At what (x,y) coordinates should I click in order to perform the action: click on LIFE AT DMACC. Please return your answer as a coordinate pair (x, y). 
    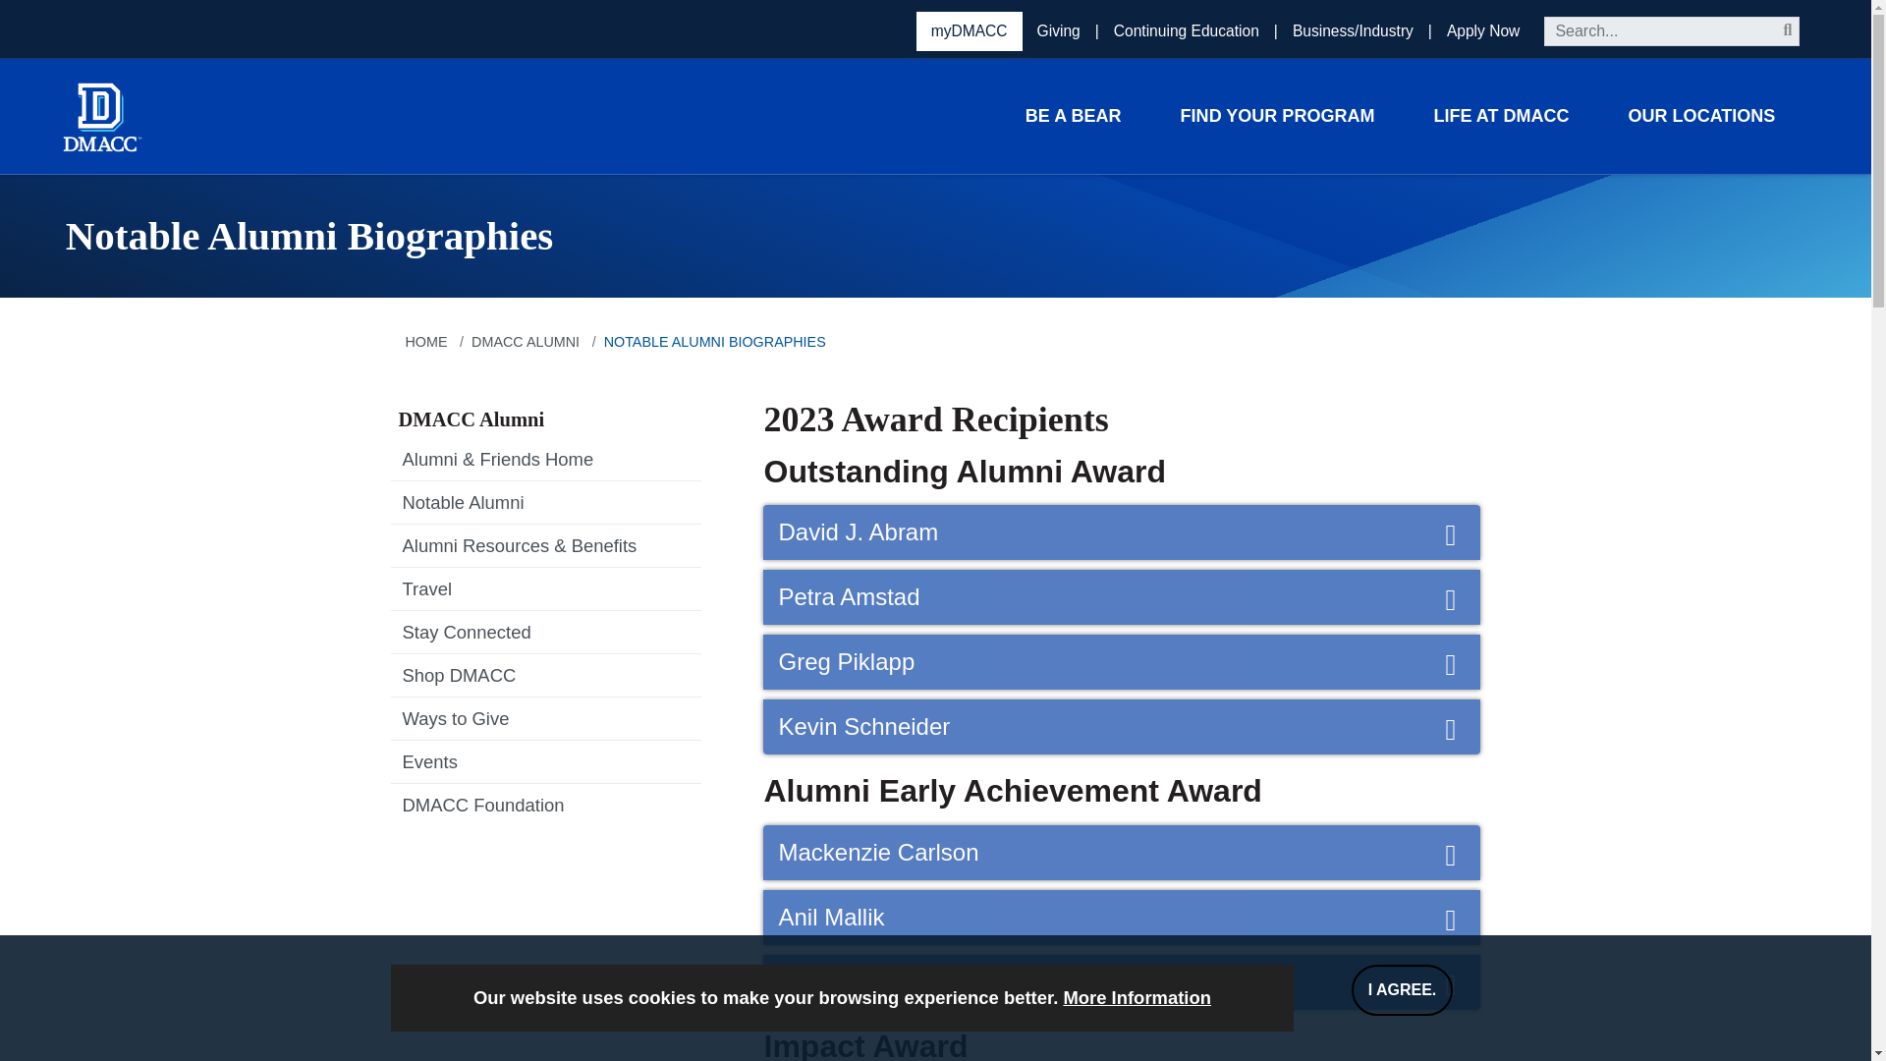
    Looking at the image, I should click on (1500, 116).